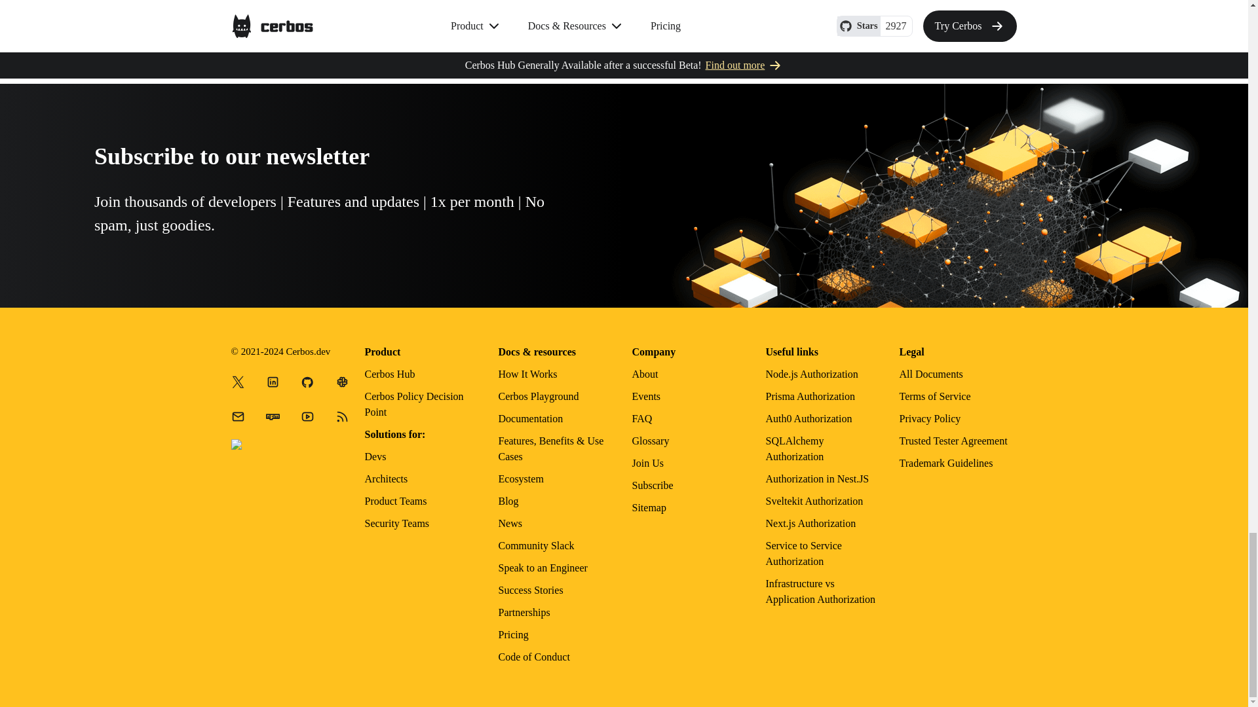 The image size is (1258, 707). Describe the element at coordinates (389, 373) in the screenshot. I see `Cerbos Hub` at that location.